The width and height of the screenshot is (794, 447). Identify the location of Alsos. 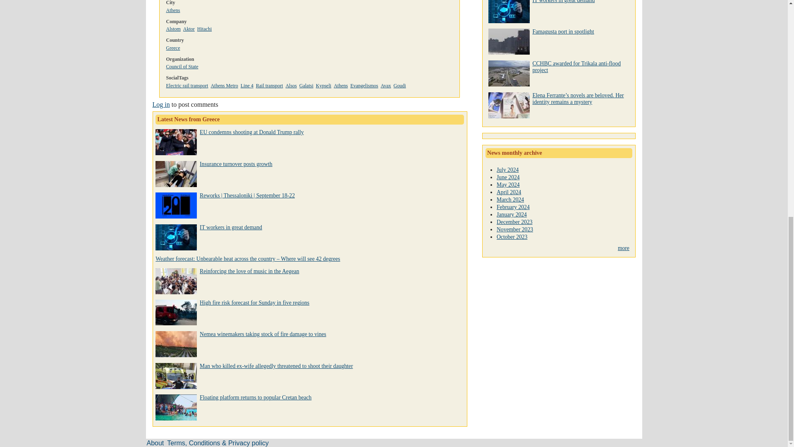
(290, 85).